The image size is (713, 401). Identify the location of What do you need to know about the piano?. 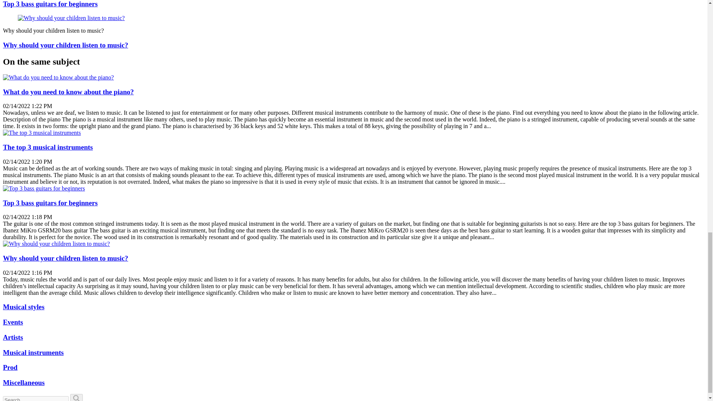
(68, 92).